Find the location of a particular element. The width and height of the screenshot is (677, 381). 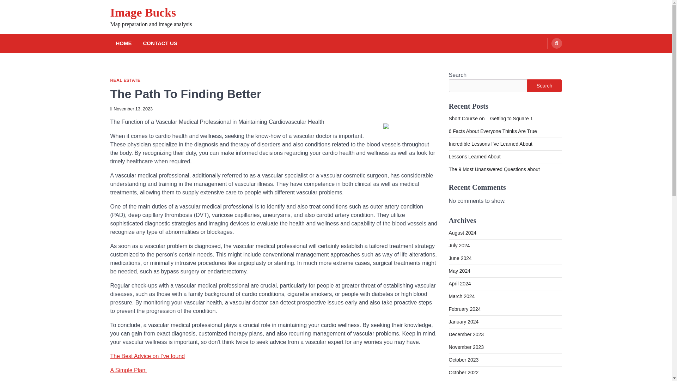

June 2024 is located at coordinates (460, 258).